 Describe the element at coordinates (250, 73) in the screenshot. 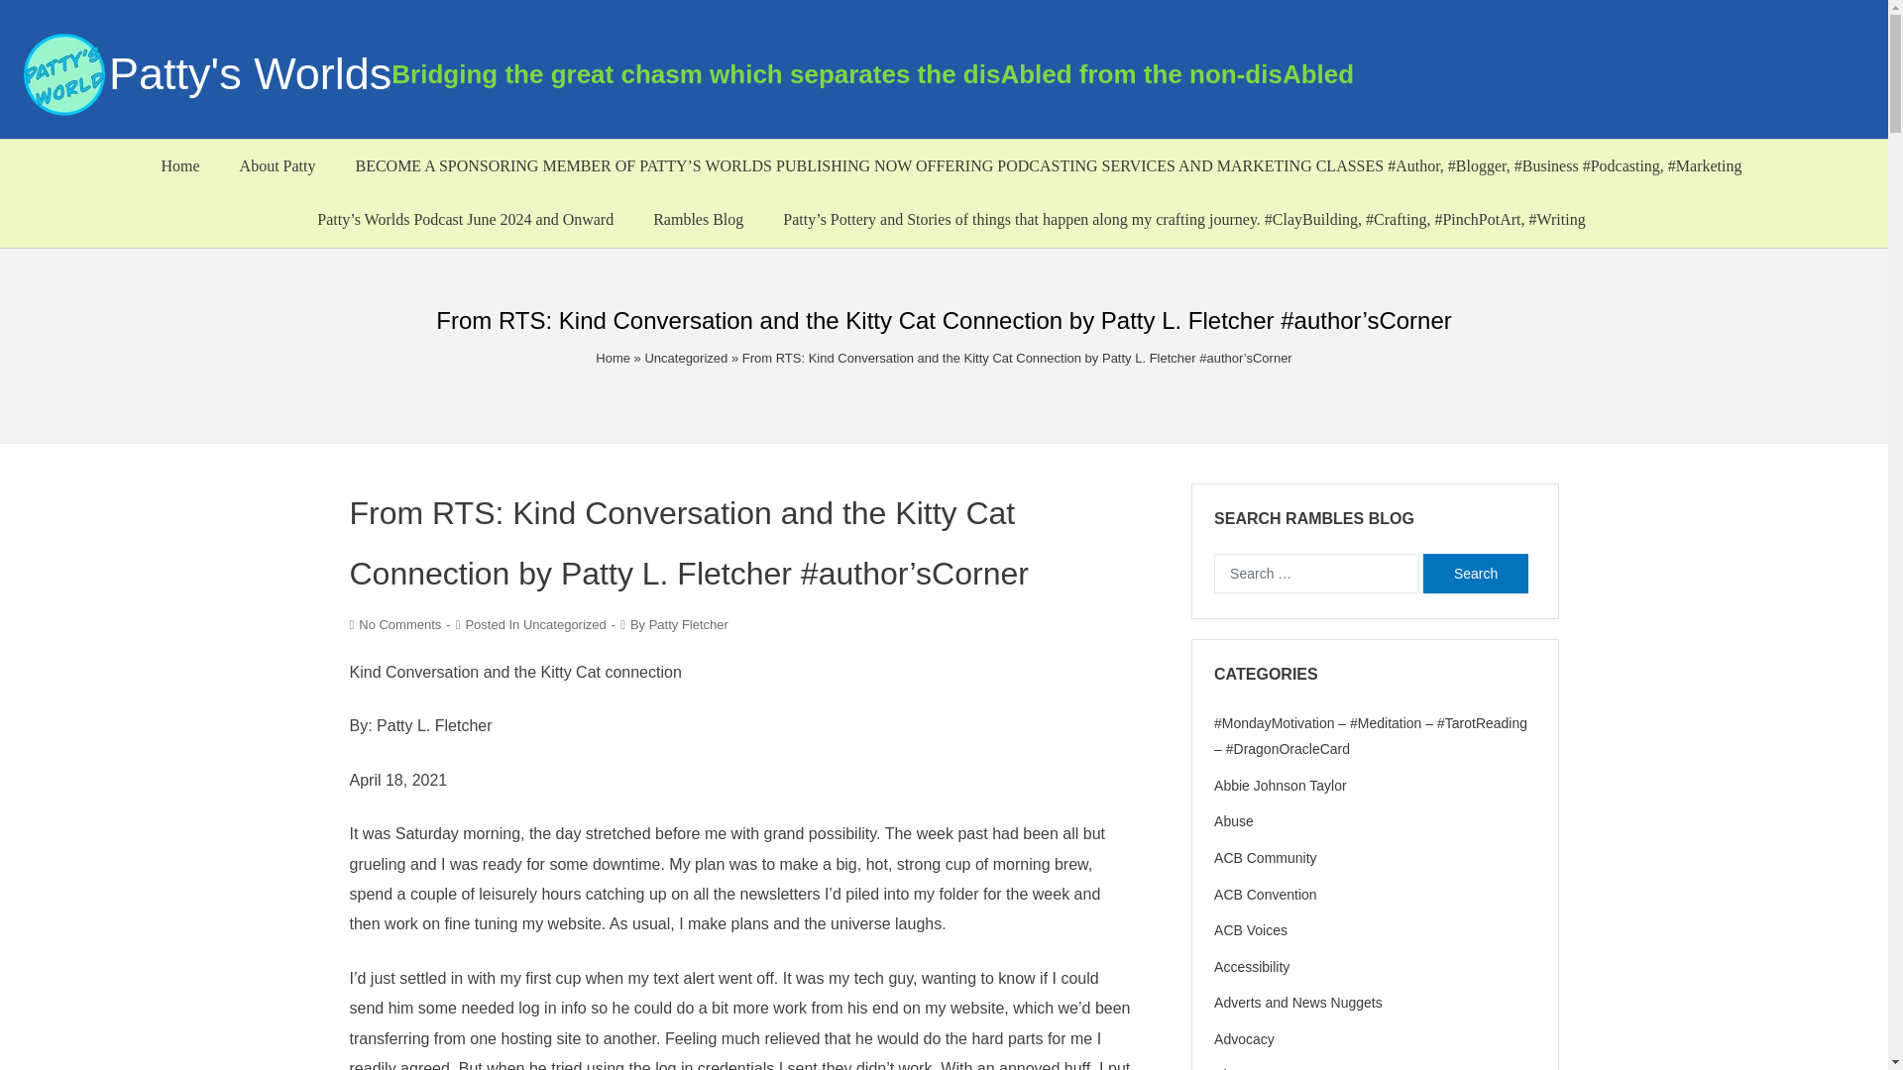

I see `Patty's Worlds` at that location.